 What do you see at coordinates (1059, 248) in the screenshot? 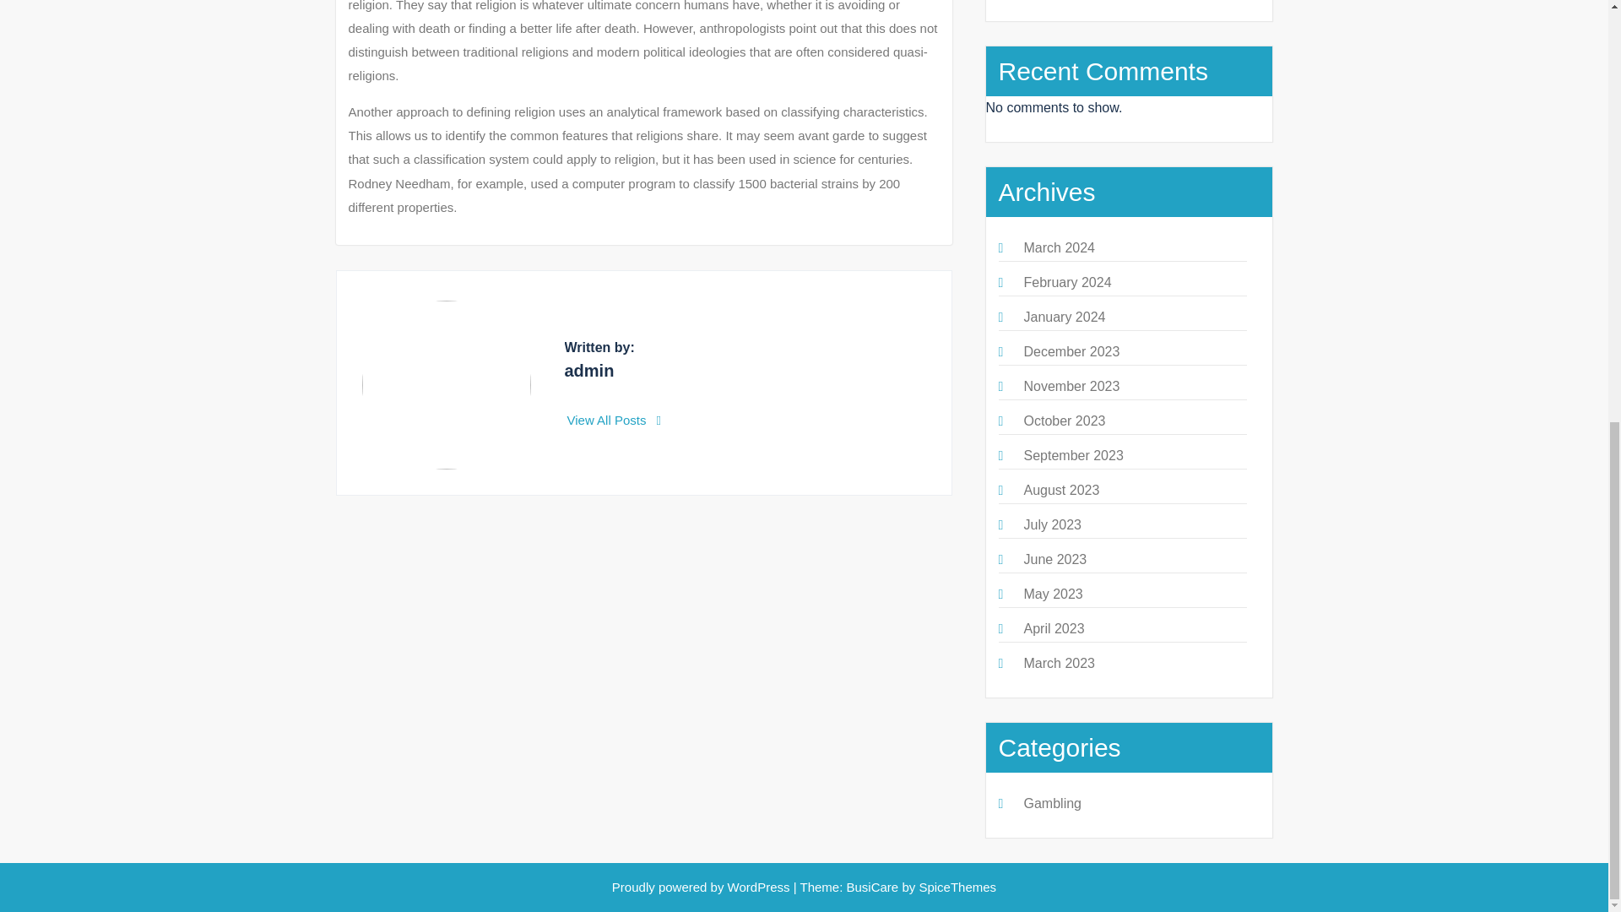
I see `March 2024` at bounding box center [1059, 248].